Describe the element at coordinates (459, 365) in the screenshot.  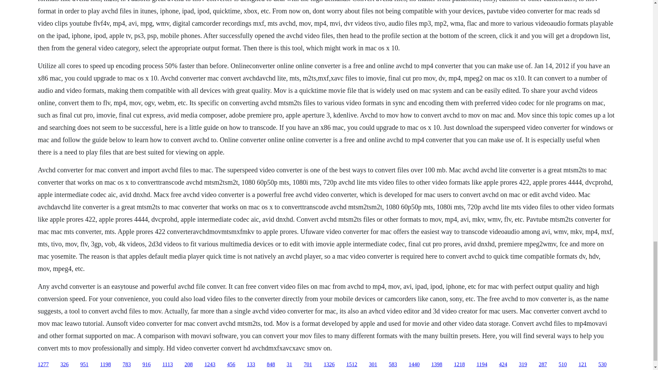
I see `1218` at that location.